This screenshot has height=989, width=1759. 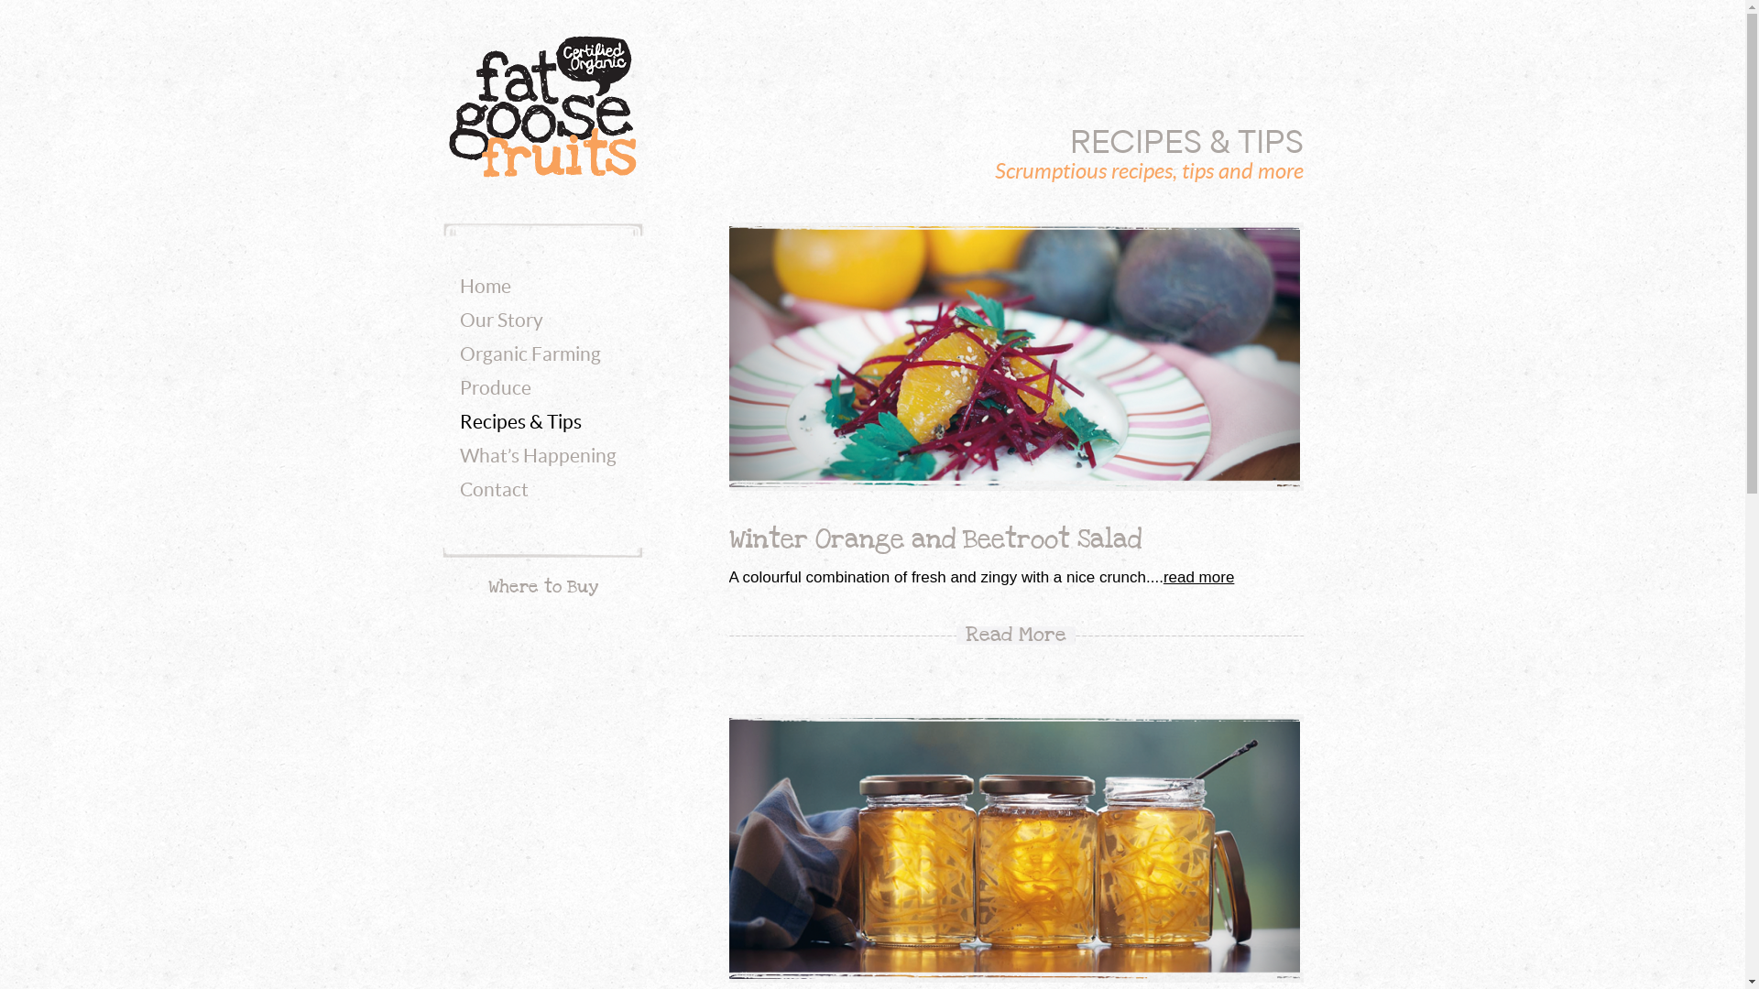 What do you see at coordinates (486, 288) in the screenshot?
I see `Home` at bounding box center [486, 288].